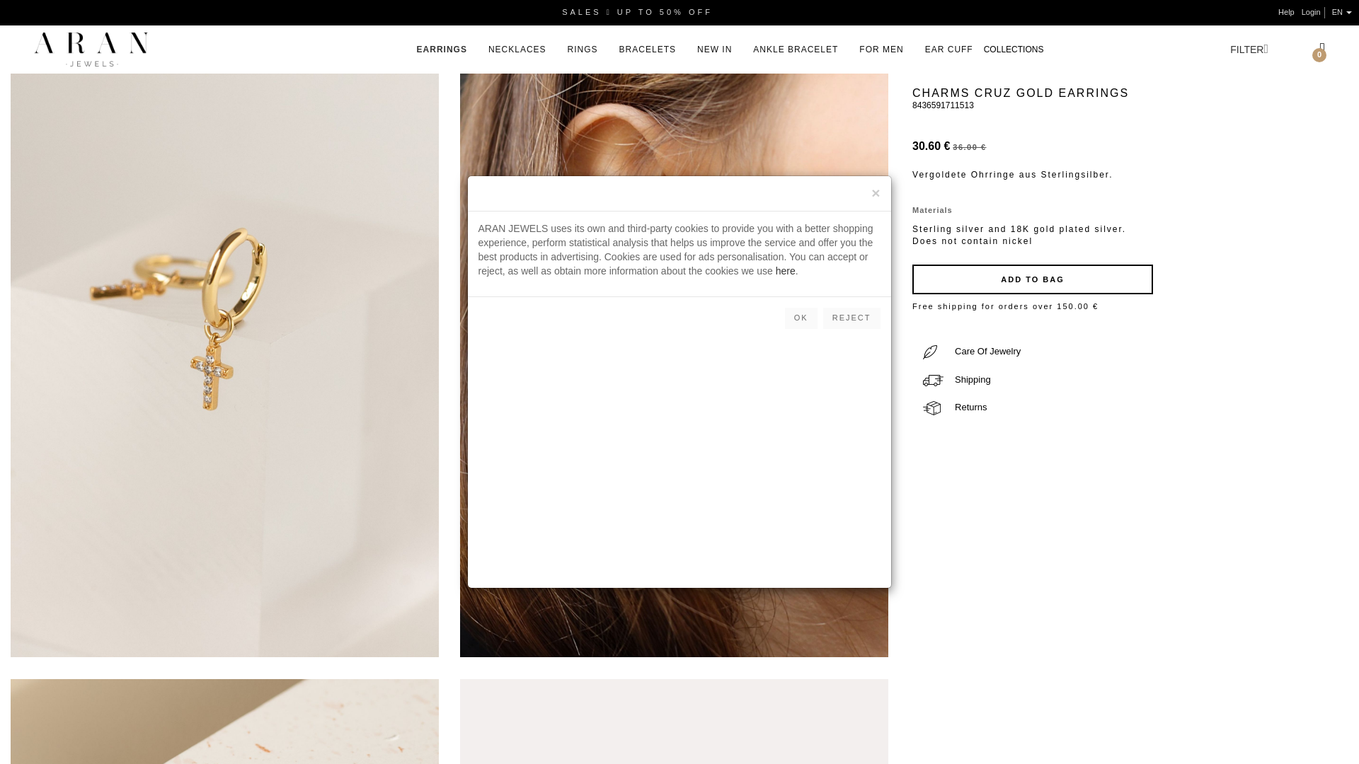 The width and height of the screenshot is (1359, 764). Describe the element at coordinates (971, 351) in the screenshot. I see `Care Of Jewelry` at that location.